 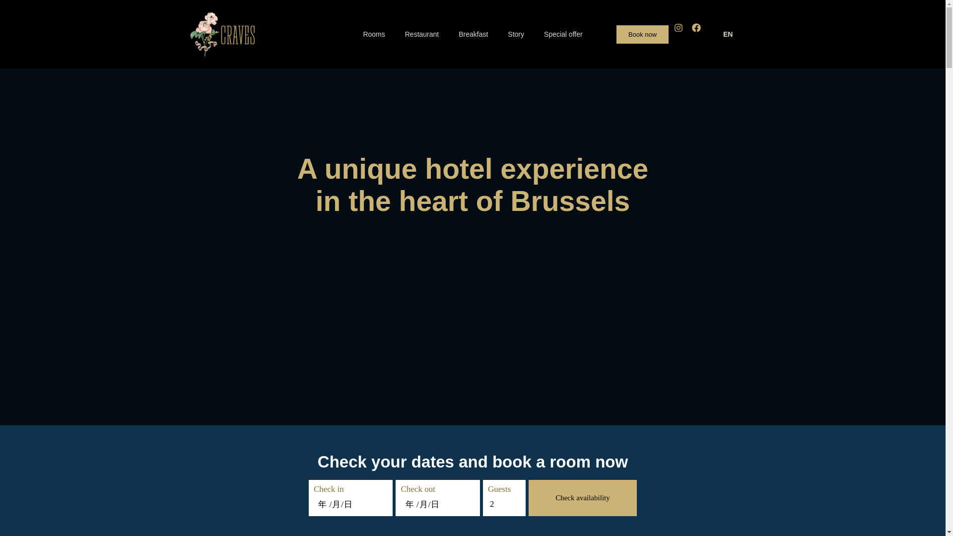 I want to click on Breakfast, so click(x=473, y=34).